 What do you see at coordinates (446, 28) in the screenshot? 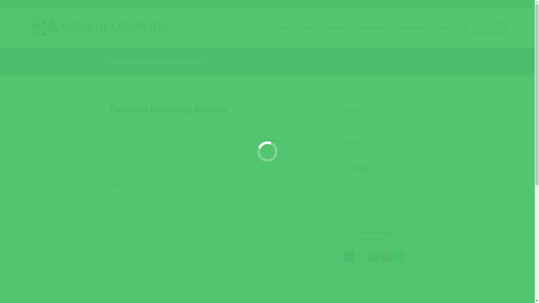
I see `Contact` at bounding box center [446, 28].